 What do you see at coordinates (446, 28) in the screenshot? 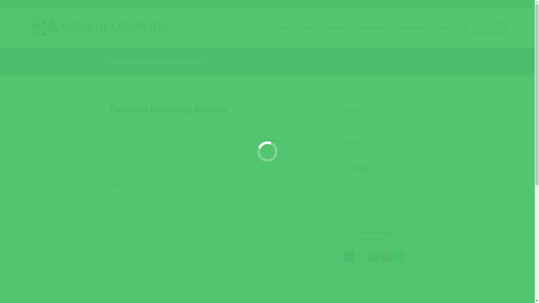
I see `Contact` at bounding box center [446, 28].